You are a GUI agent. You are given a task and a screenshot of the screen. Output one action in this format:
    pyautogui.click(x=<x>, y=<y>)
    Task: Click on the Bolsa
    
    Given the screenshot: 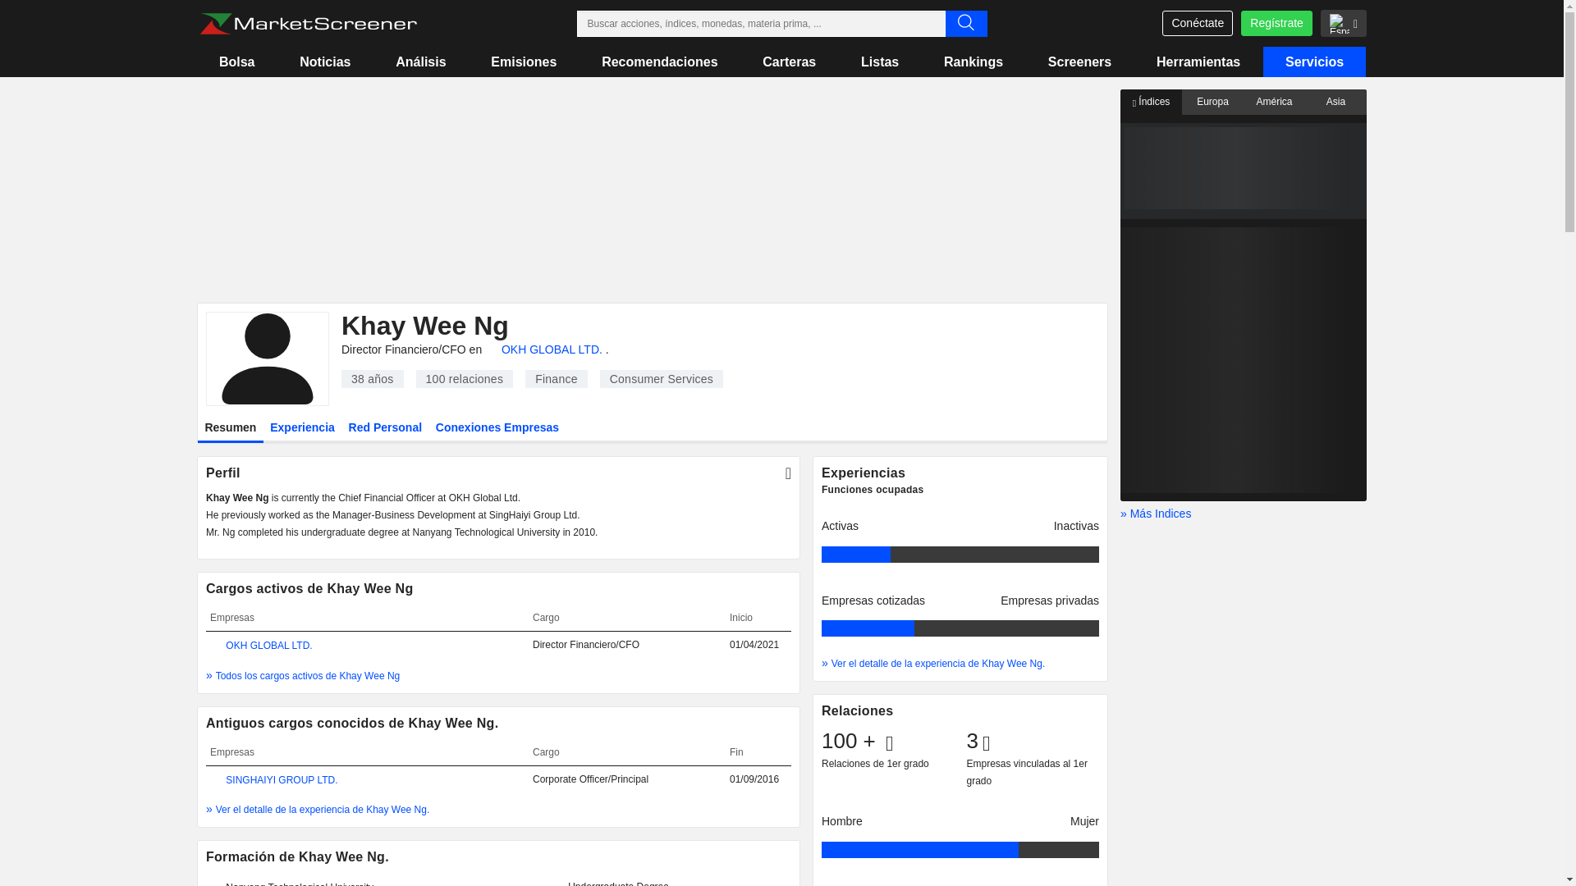 What is the action you would take?
    pyautogui.click(x=236, y=62)
    